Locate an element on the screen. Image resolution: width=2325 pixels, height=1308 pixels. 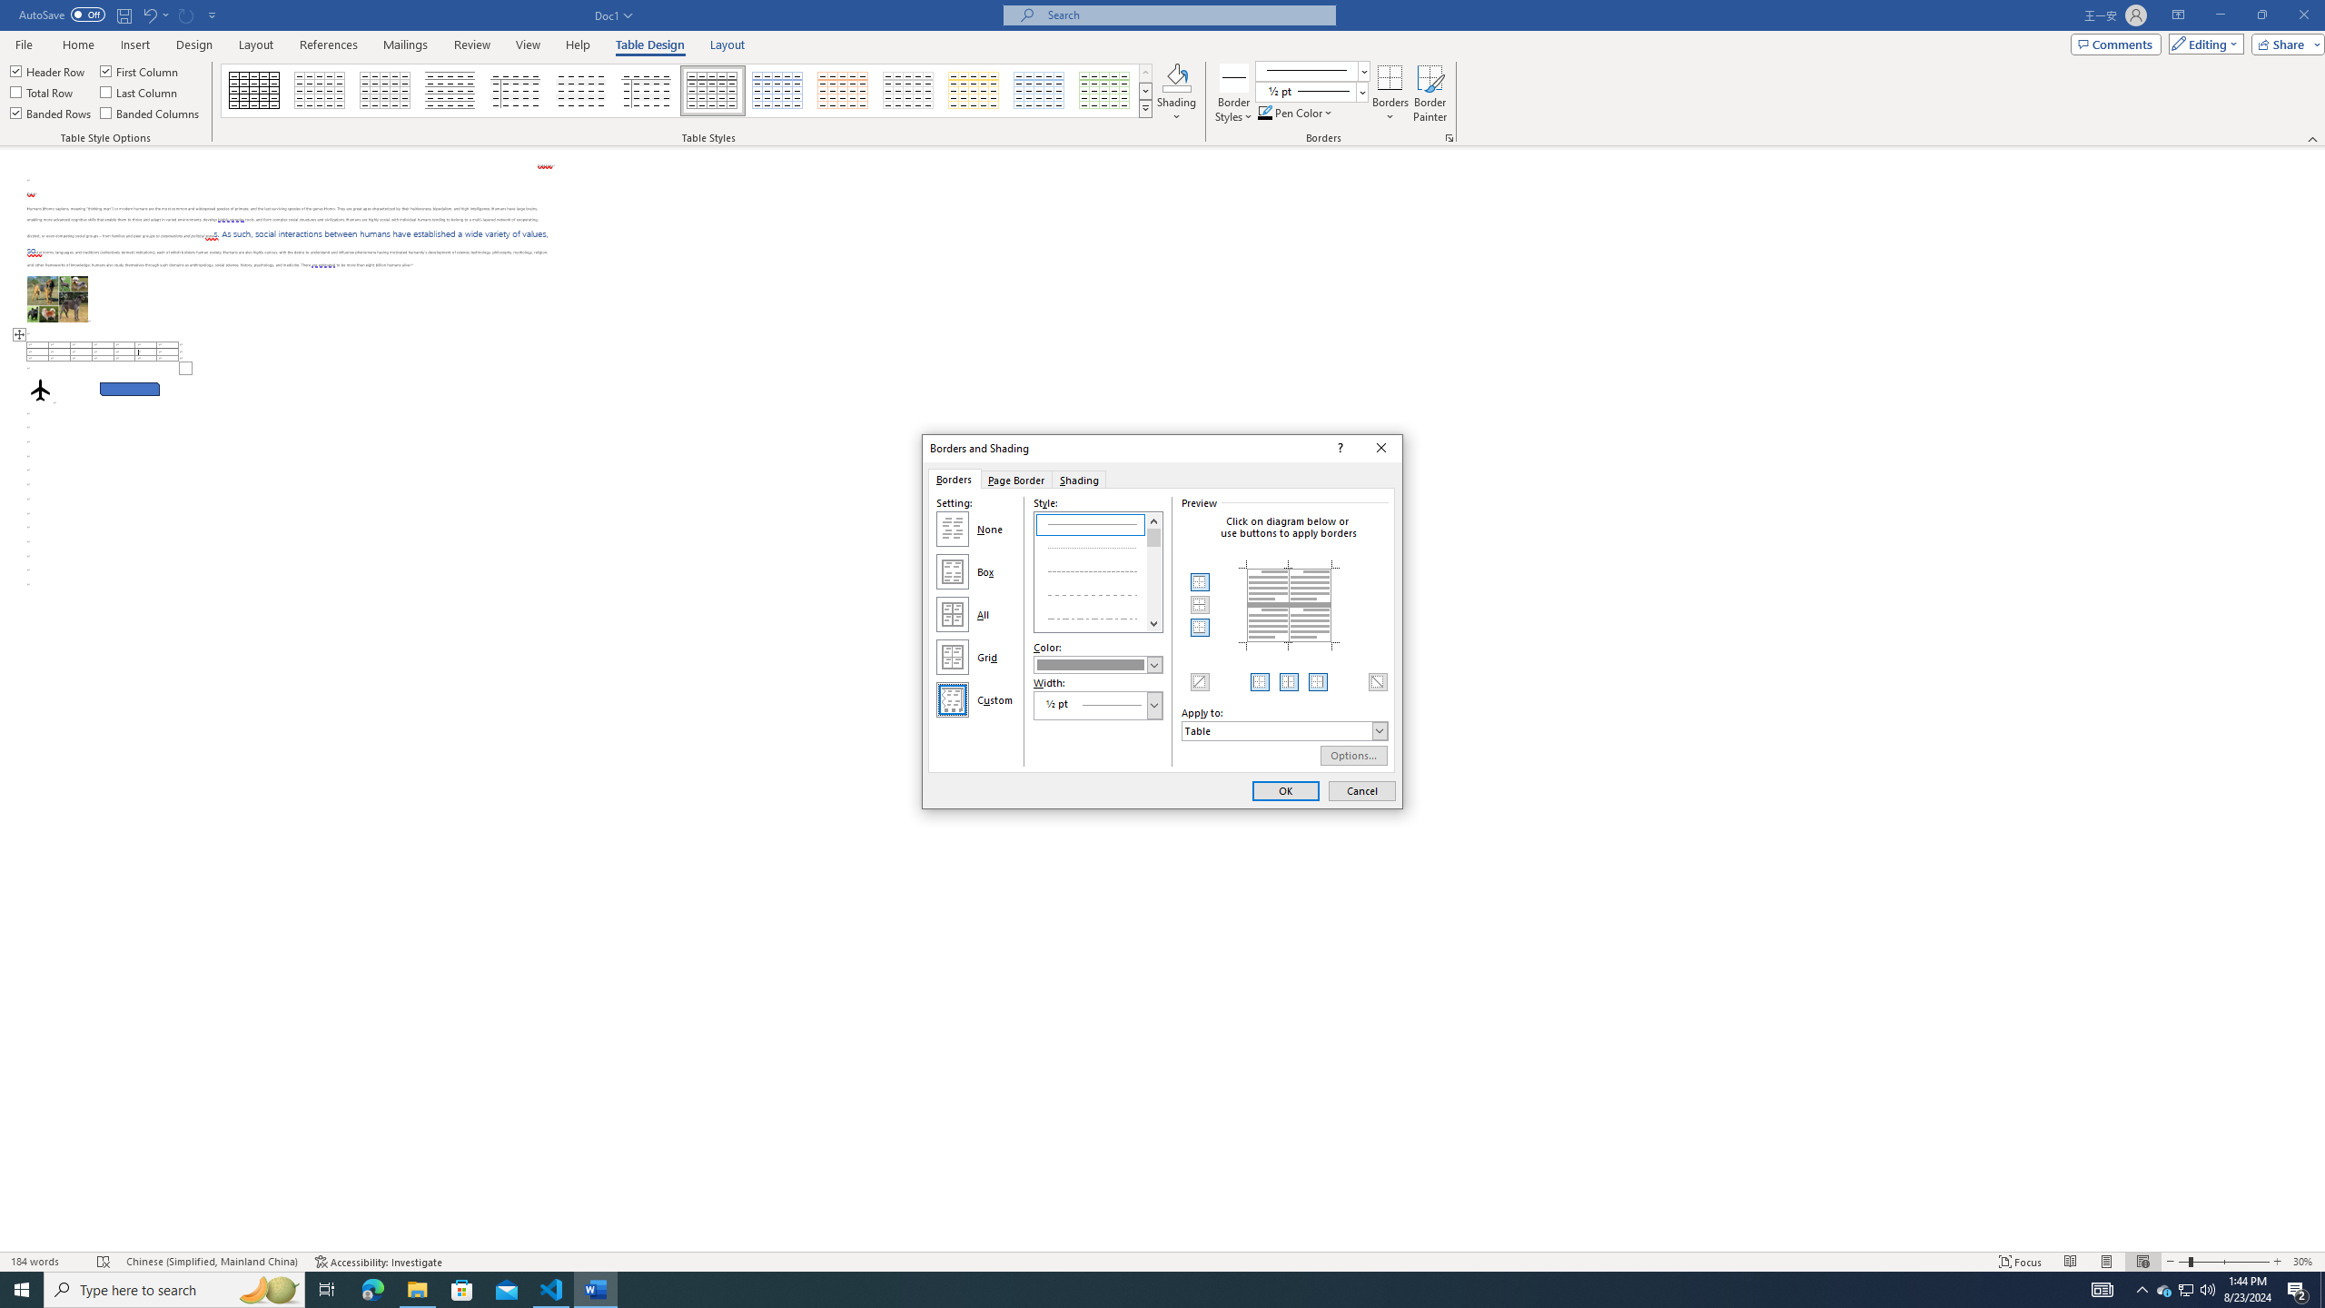
Table Grid is located at coordinates (953, 614).